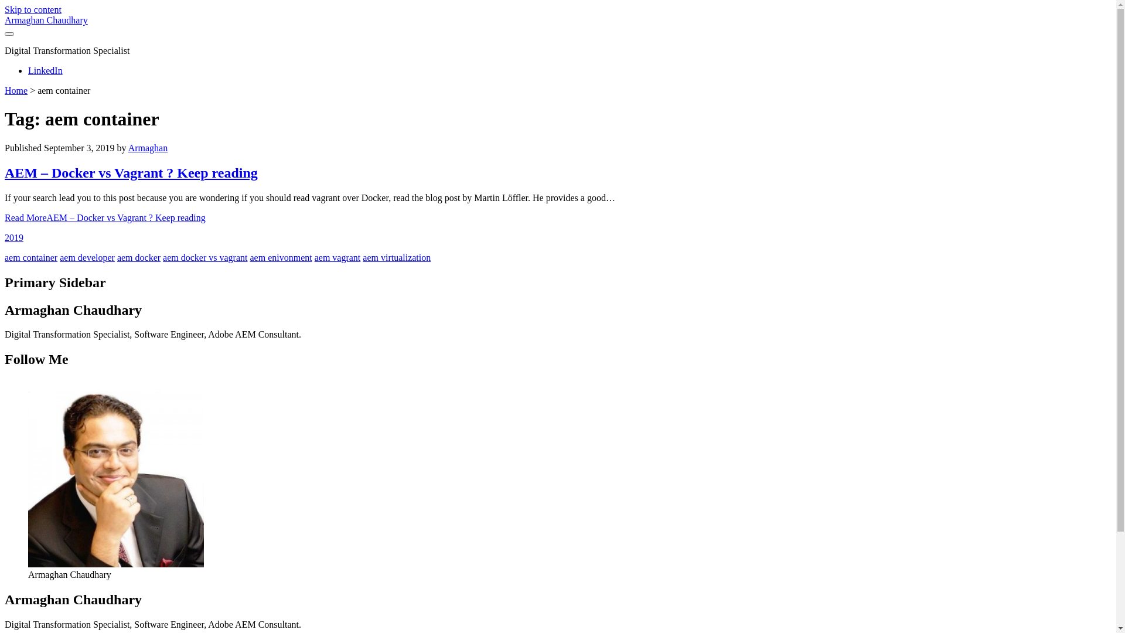 The image size is (1125, 633). What do you see at coordinates (87, 258) in the screenshot?
I see `aem developer` at bounding box center [87, 258].